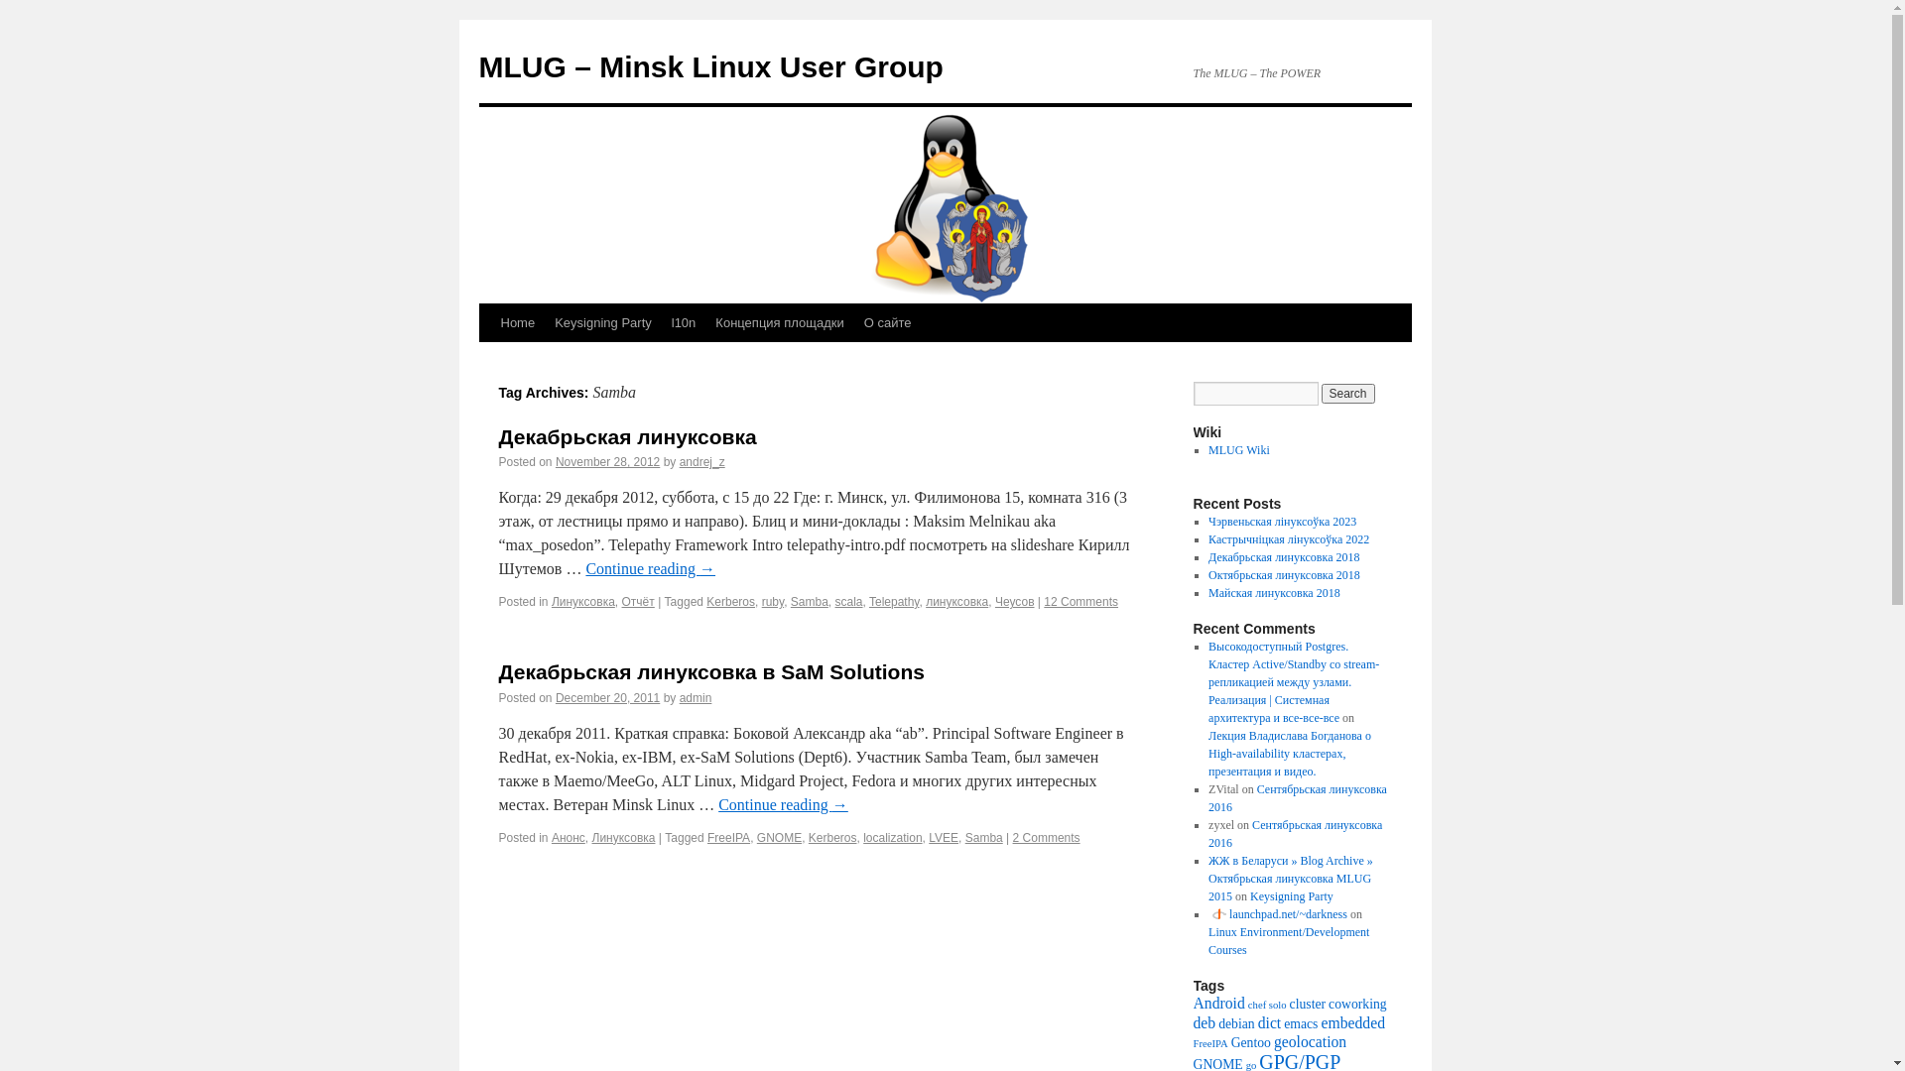 The height and width of the screenshot is (1071, 1905). Describe the element at coordinates (607, 462) in the screenshot. I see `November 28, 2012` at that location.